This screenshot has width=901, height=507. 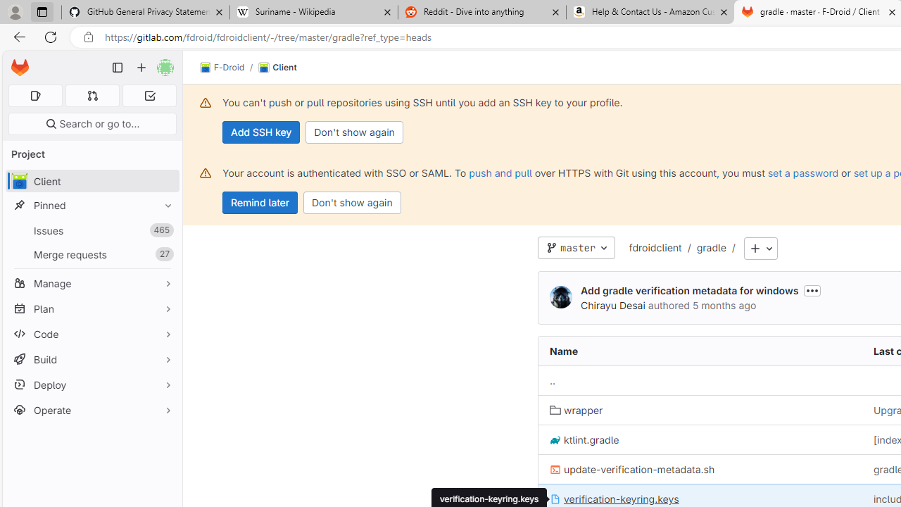 What do you see at coordinates (313, 13) in the screenshot?
I see `Suriname - Wikipedia` at bounding box center [313, 13].